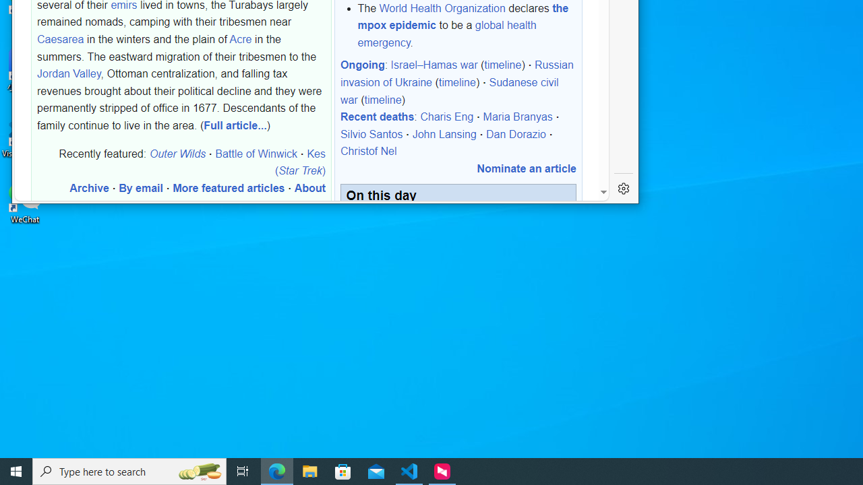  What do you see at coordinates (277, 472) in the screenshot?
I see `Microsoft Edge - 1 running window` at bounding box center [277, 472].